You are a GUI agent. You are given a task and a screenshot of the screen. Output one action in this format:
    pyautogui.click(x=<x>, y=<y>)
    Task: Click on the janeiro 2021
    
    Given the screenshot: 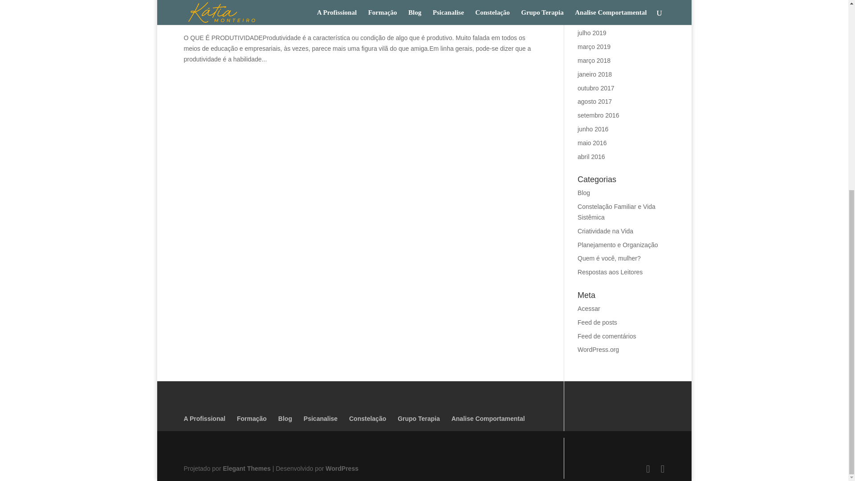 What is the action you would take?
    pyautogui.click(x=595, y=19)
    